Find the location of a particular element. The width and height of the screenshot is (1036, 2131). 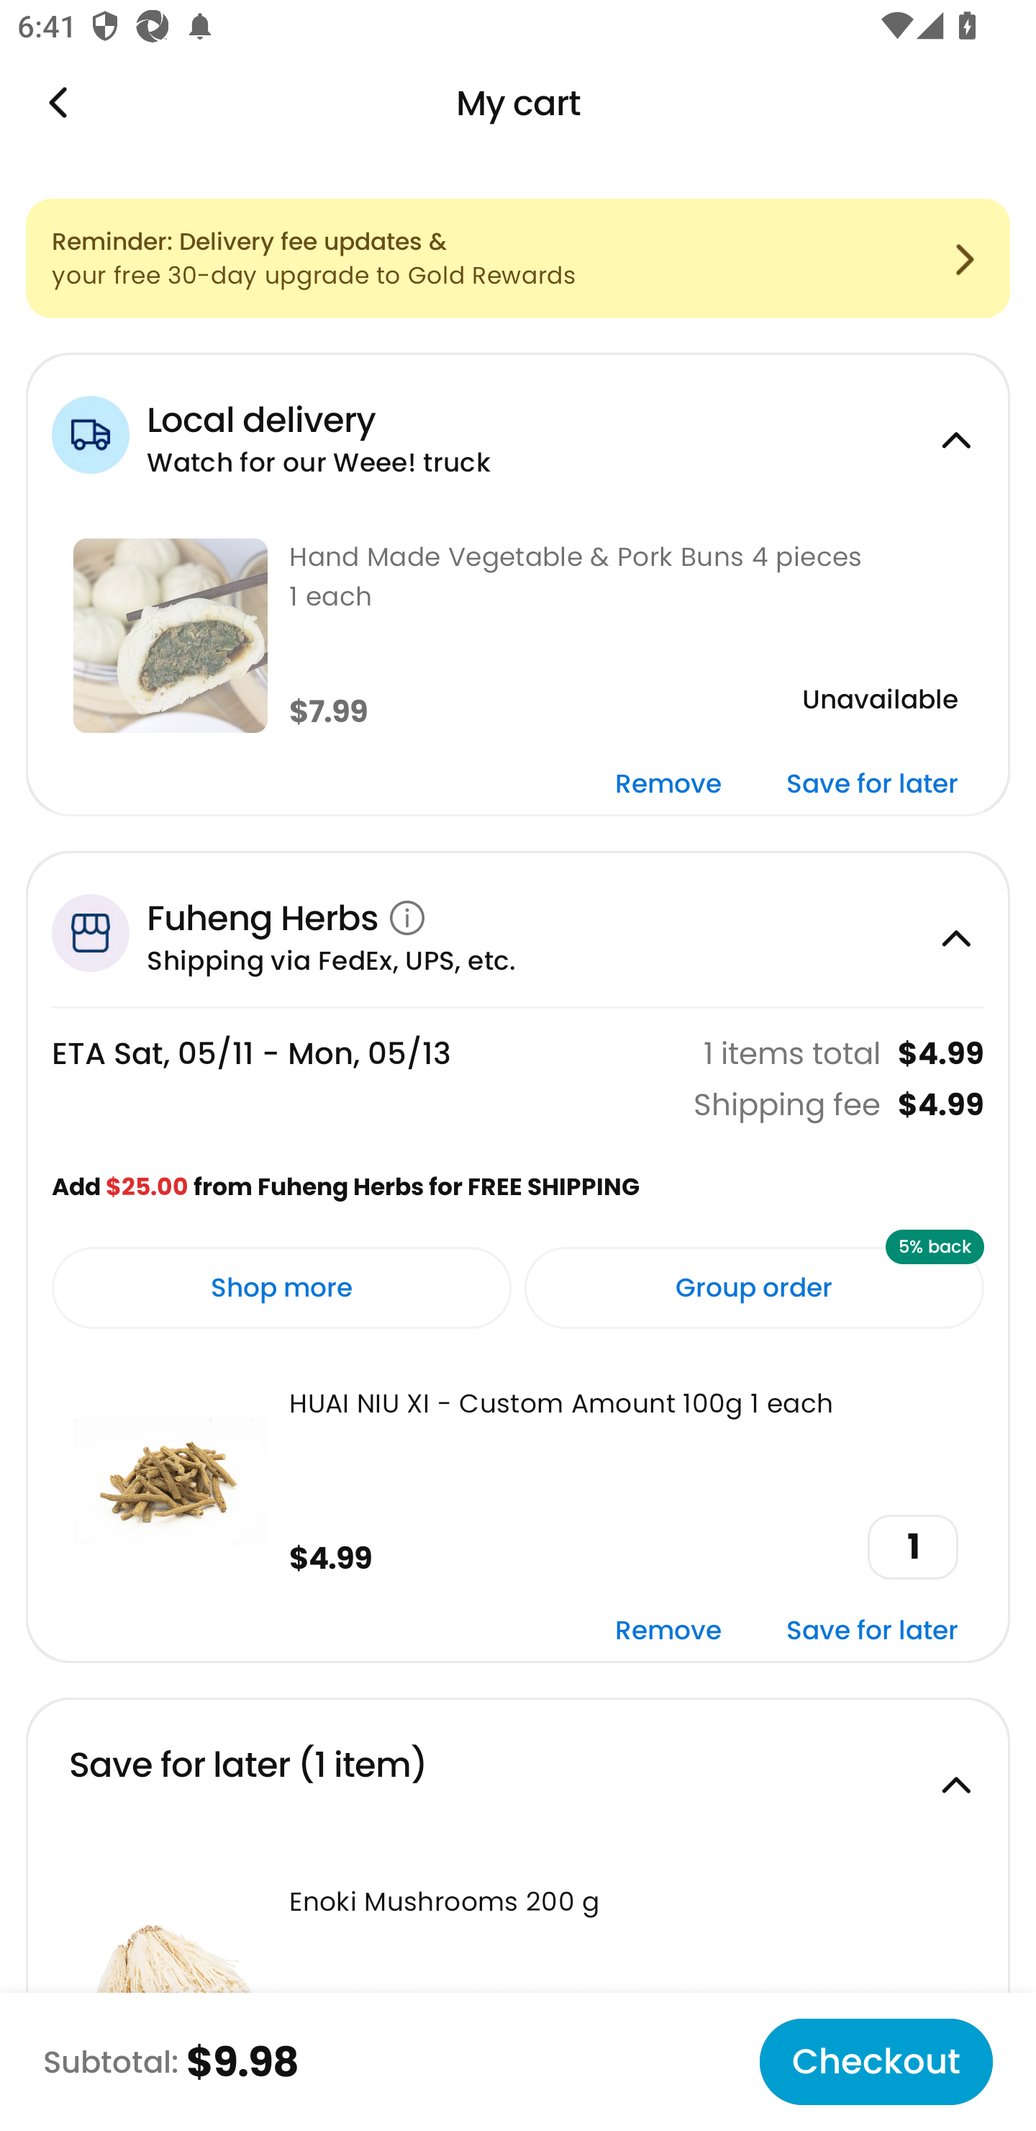

Checkout is located at coordinates (876, 2062).